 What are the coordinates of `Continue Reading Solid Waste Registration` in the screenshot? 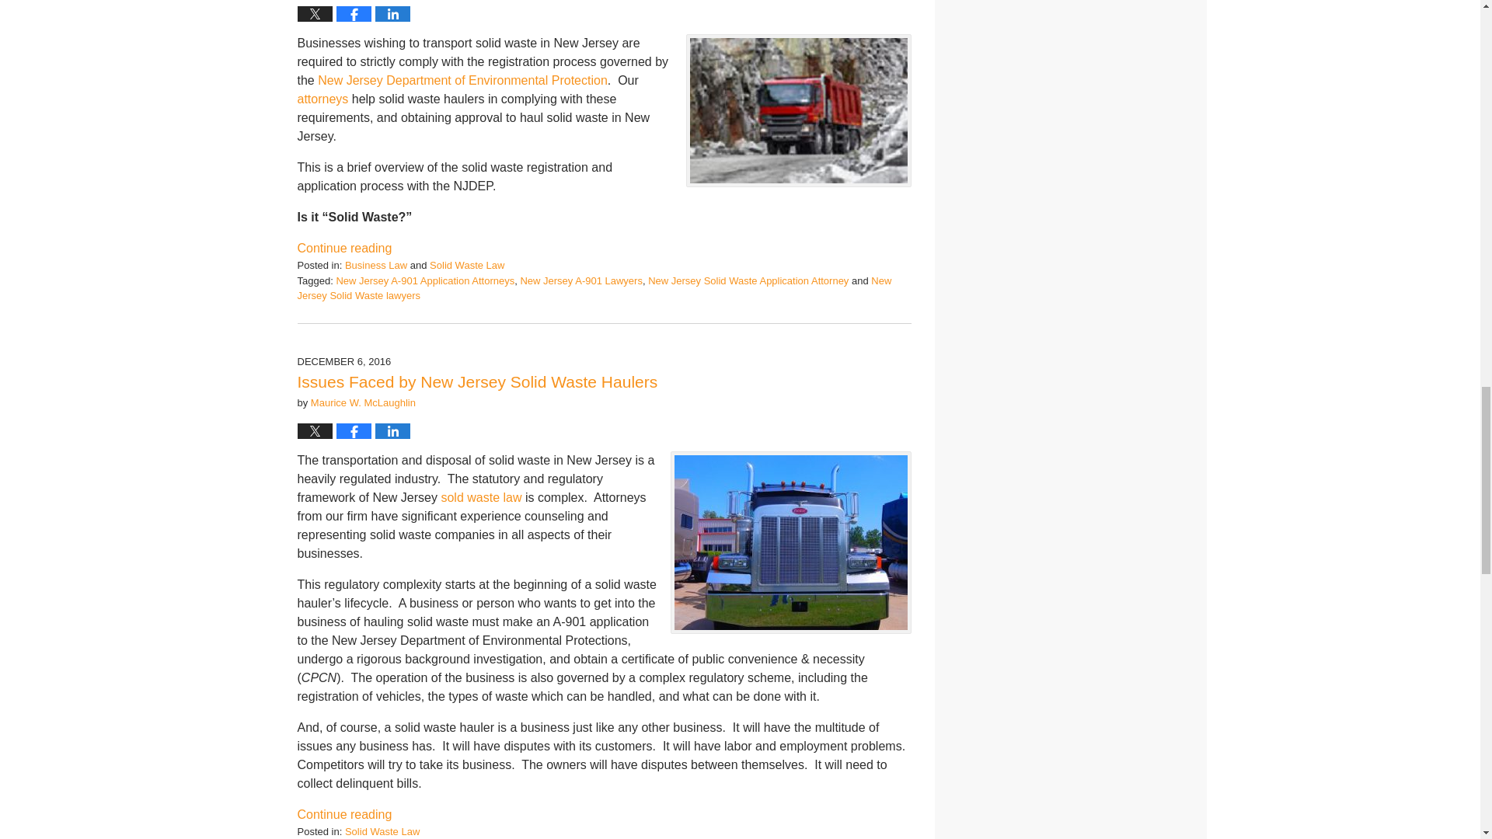 It's located at (343, 249).